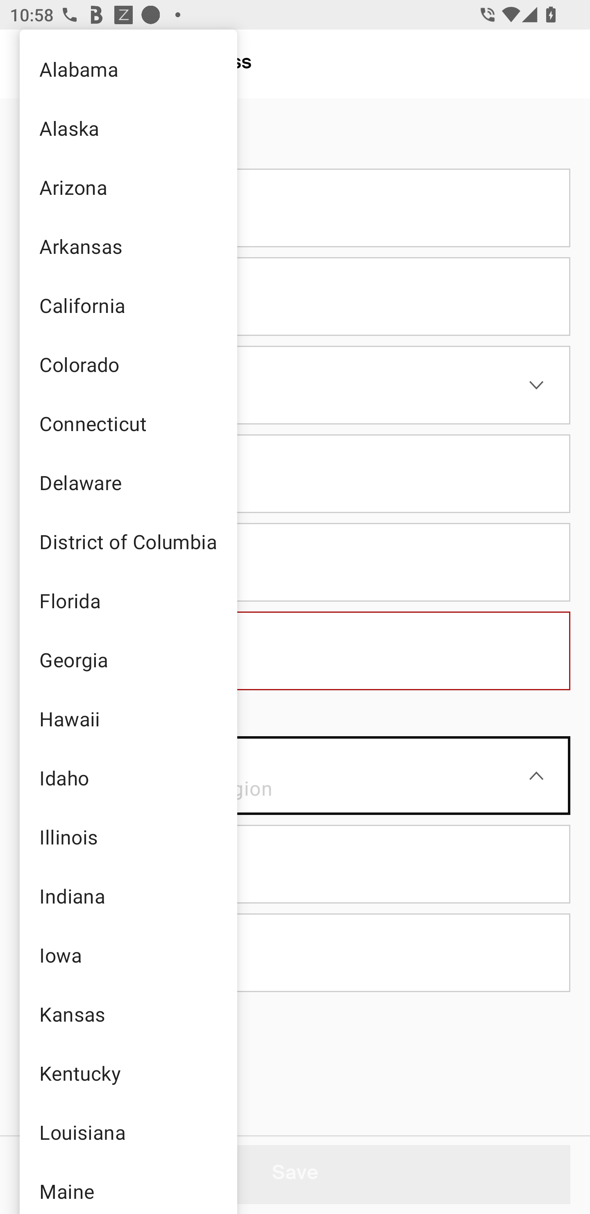 This screenshot has height=1214, width=590. What do you see at coordinates (128, 1132) in the screenshot?
I see `Louisiana` at bounding box center [128, 1132].